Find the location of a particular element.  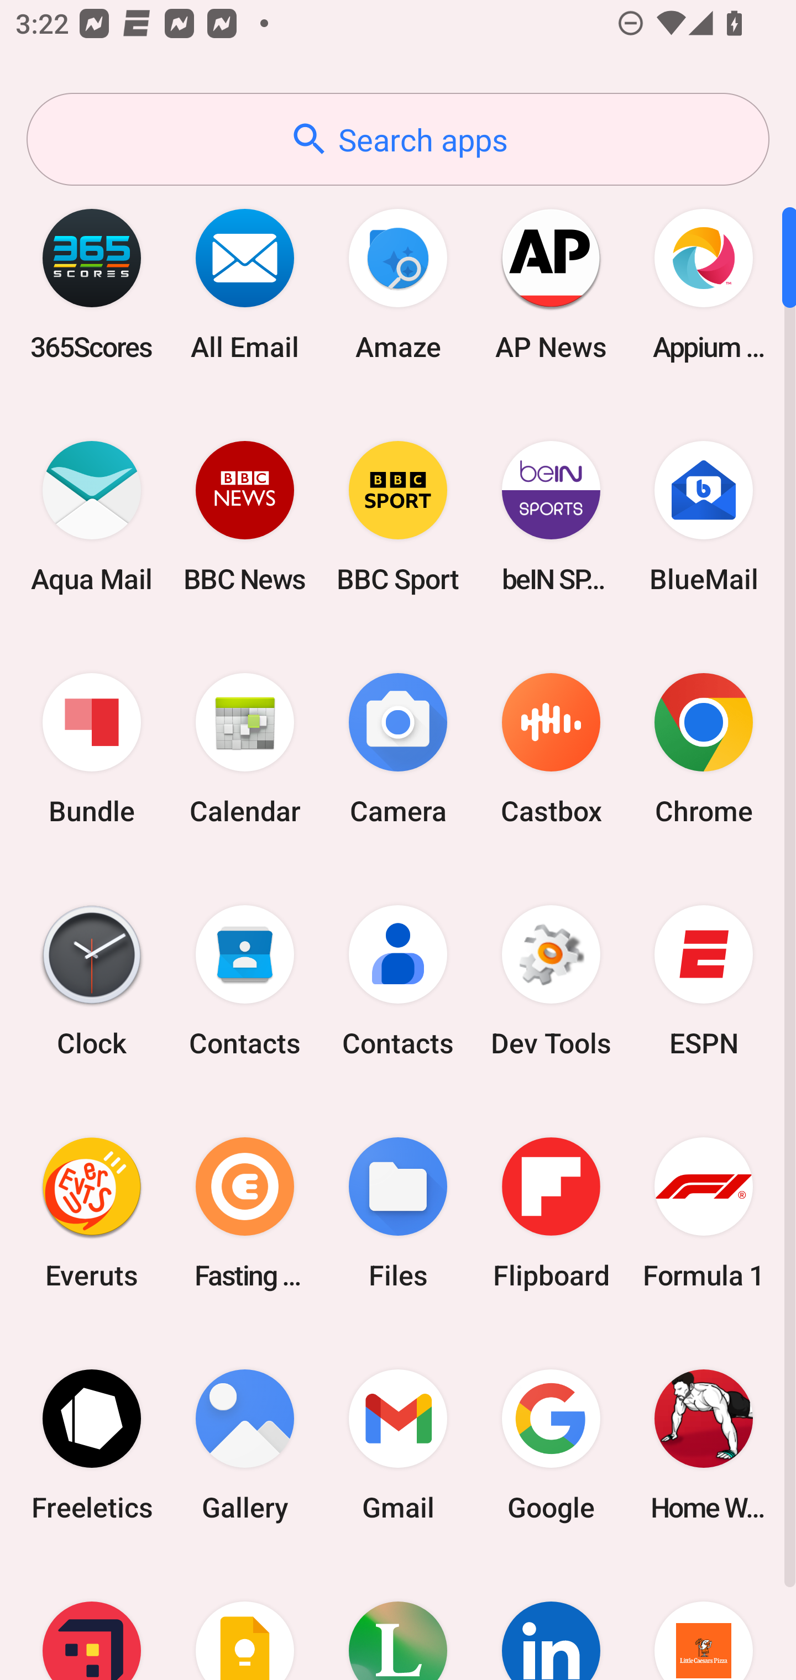

Contacts is located at coordinates (398, 981).